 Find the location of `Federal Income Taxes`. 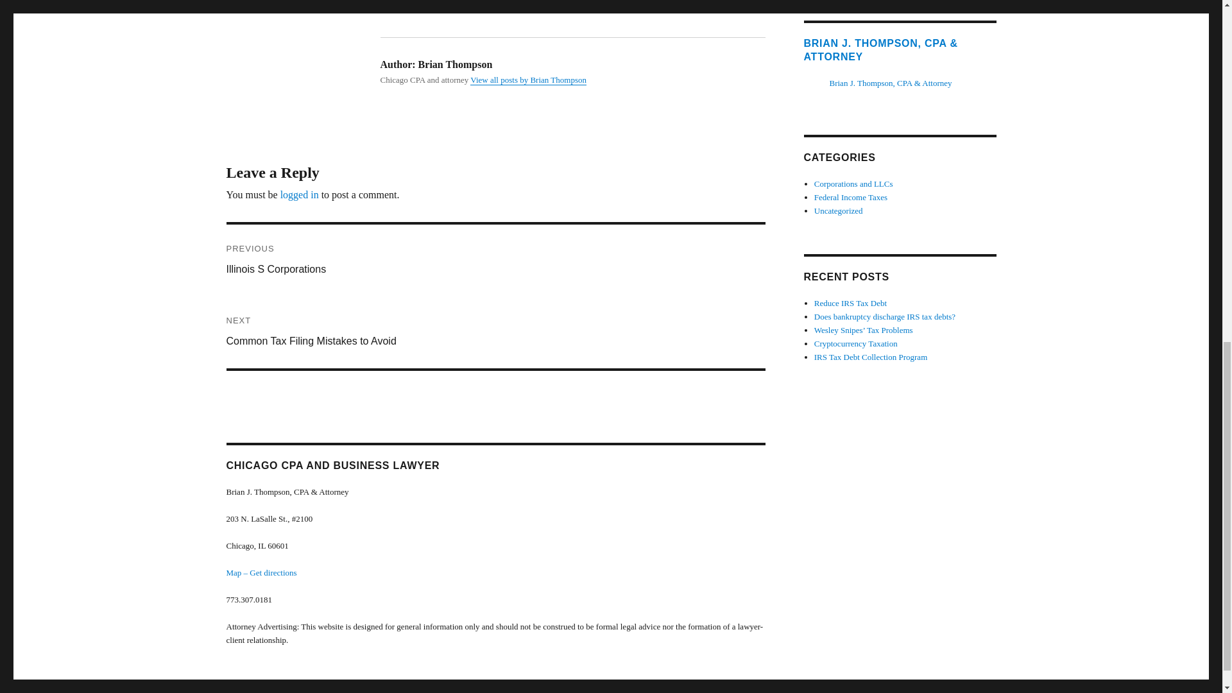

Federal Income Taxes is located at coordinates (853, 184).